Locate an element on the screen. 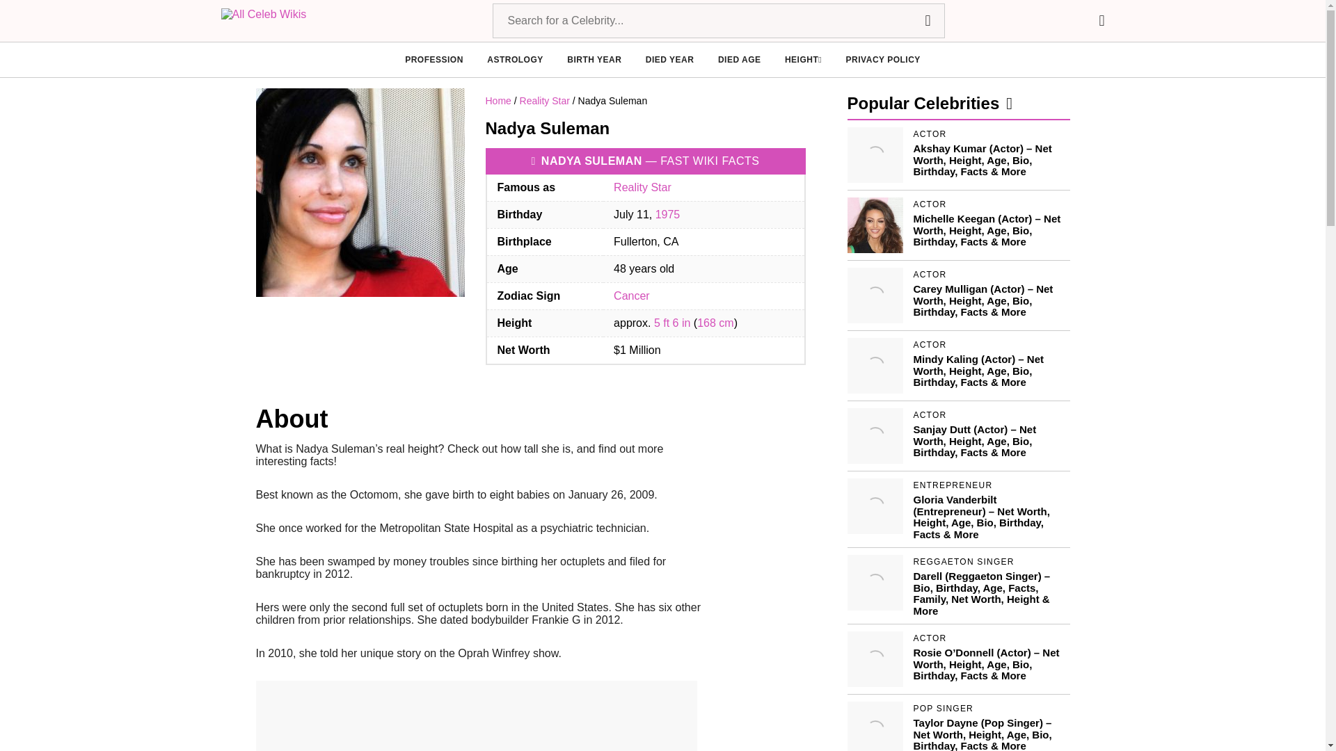 This screenshot has width=1336, height=751. PROFESSION is located at coordinates (434, 60).